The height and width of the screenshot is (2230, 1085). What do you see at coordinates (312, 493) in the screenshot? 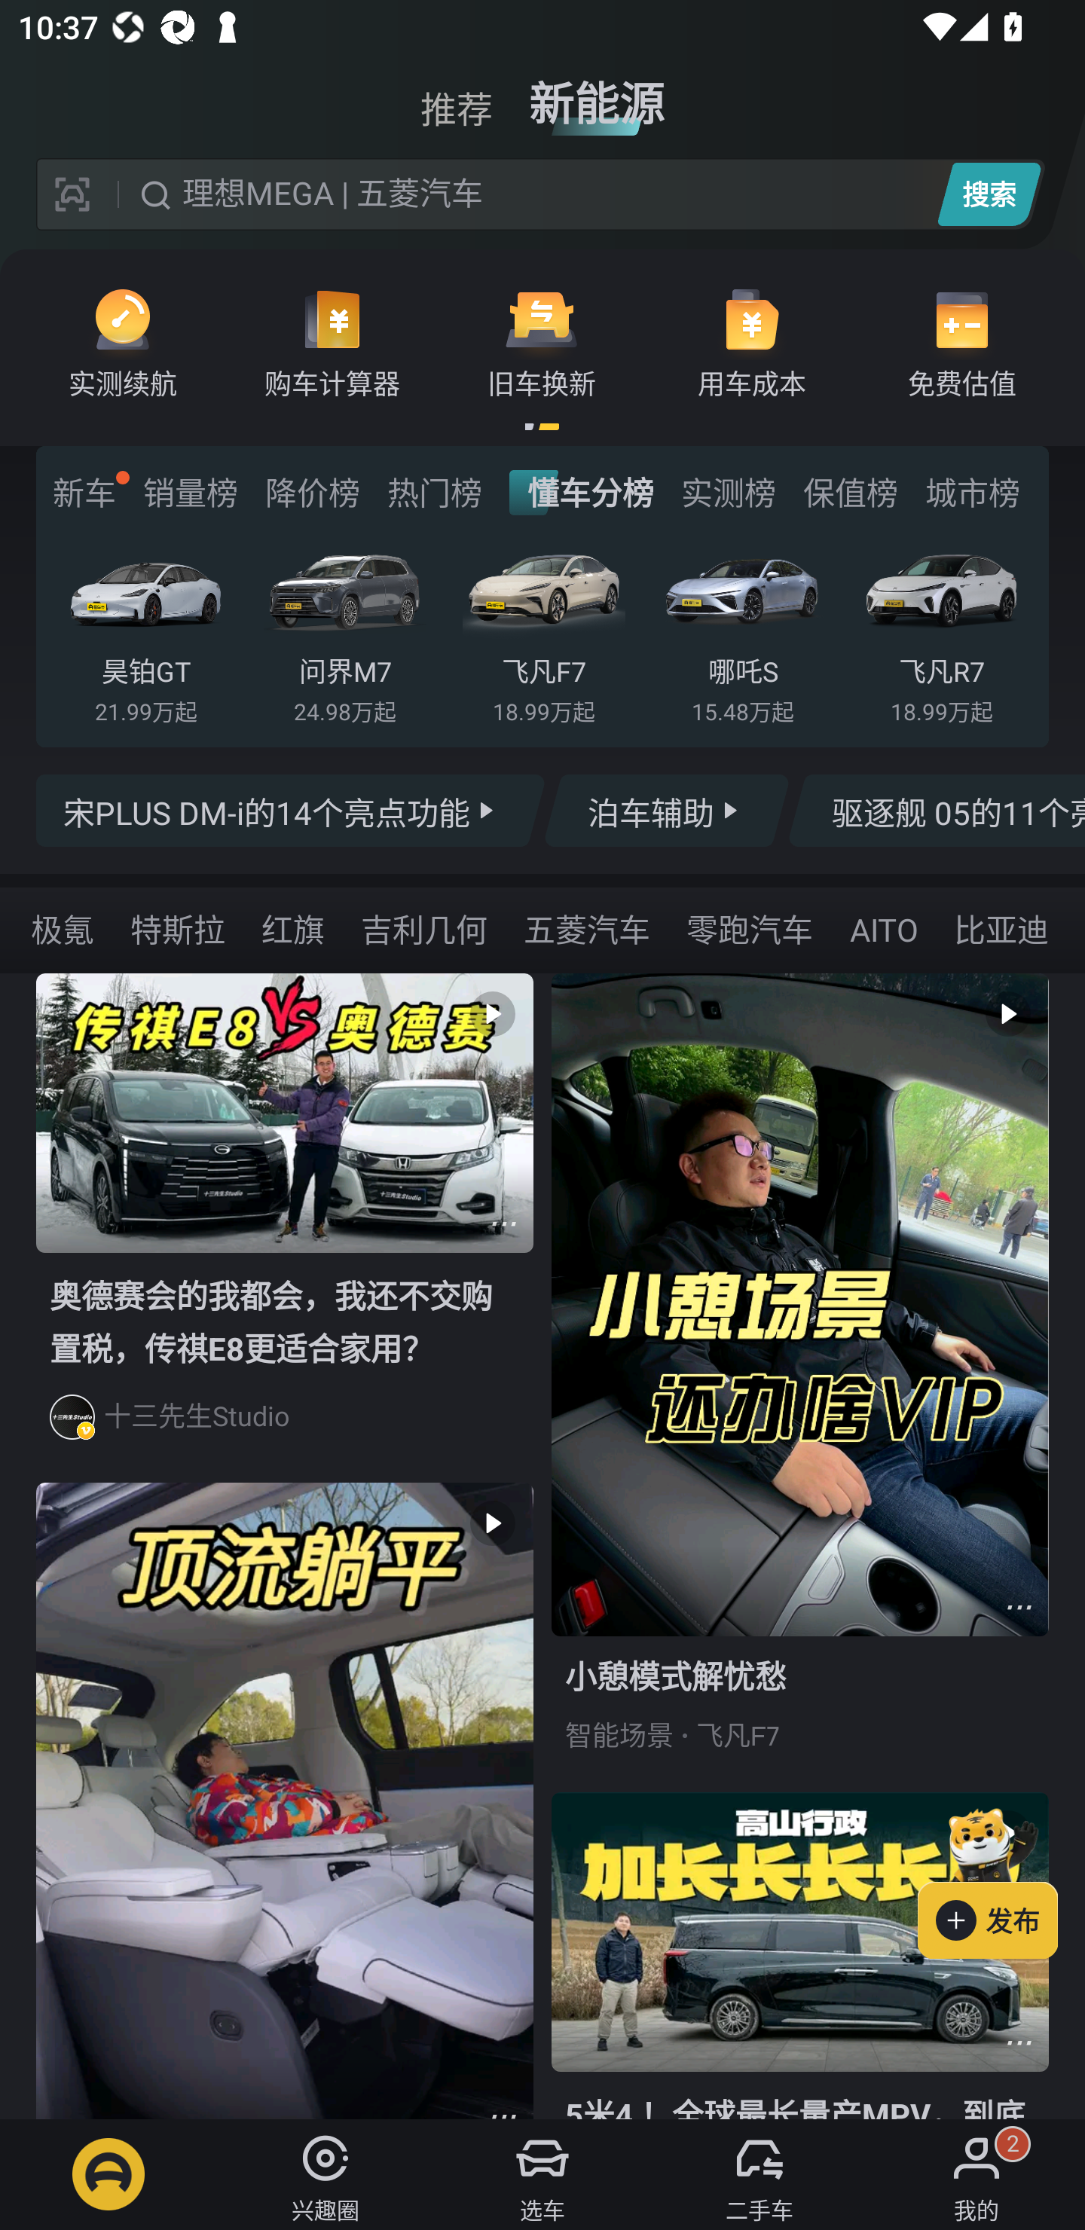
I see `降价榜` at bounding box center [312, 493].